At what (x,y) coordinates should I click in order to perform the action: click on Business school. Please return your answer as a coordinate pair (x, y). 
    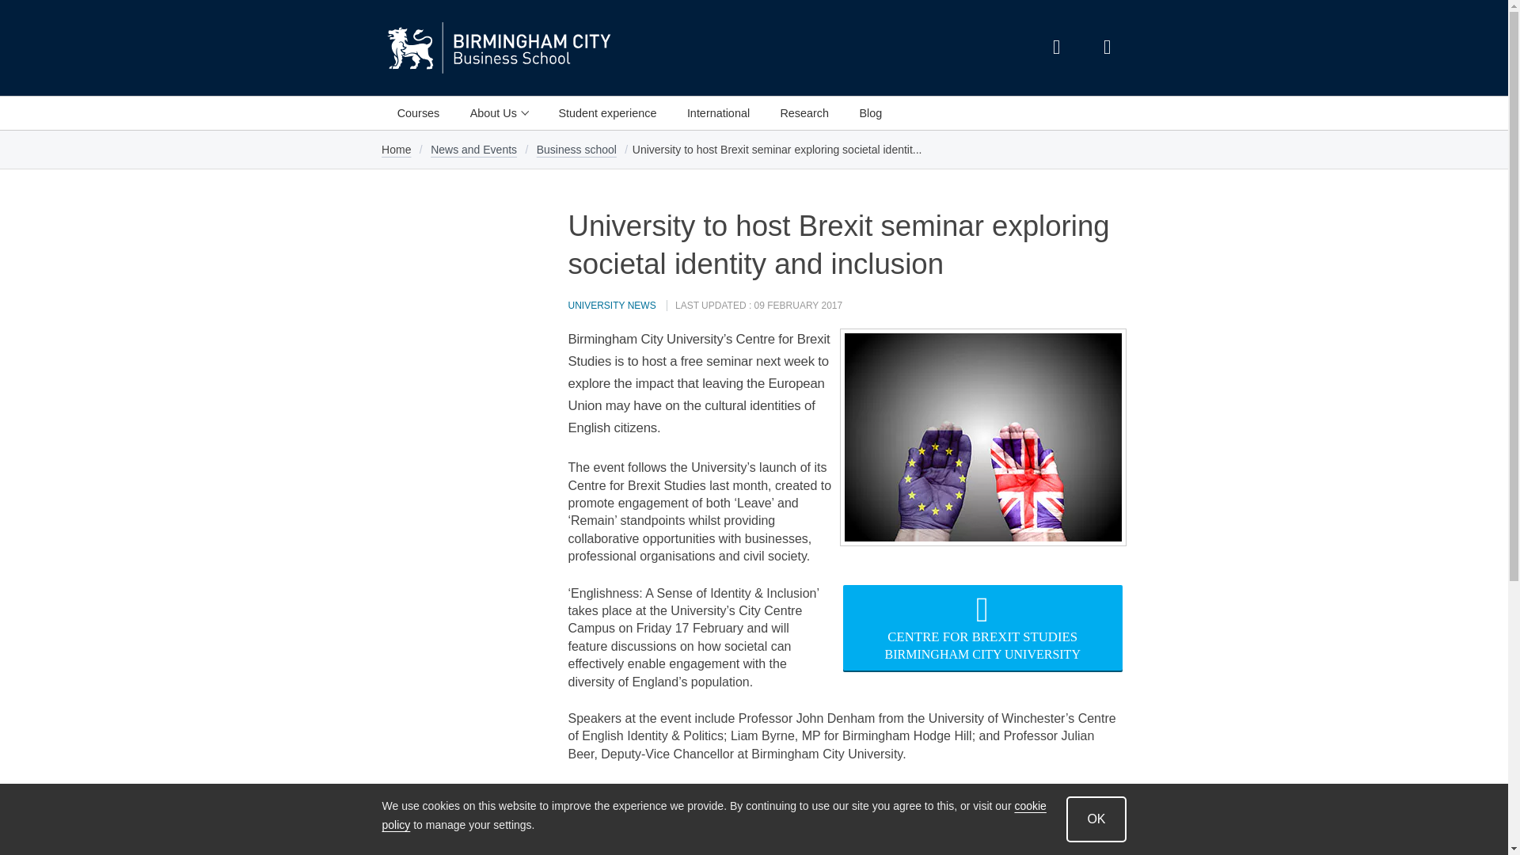
    Looking at the image, I should click on (576, 149).